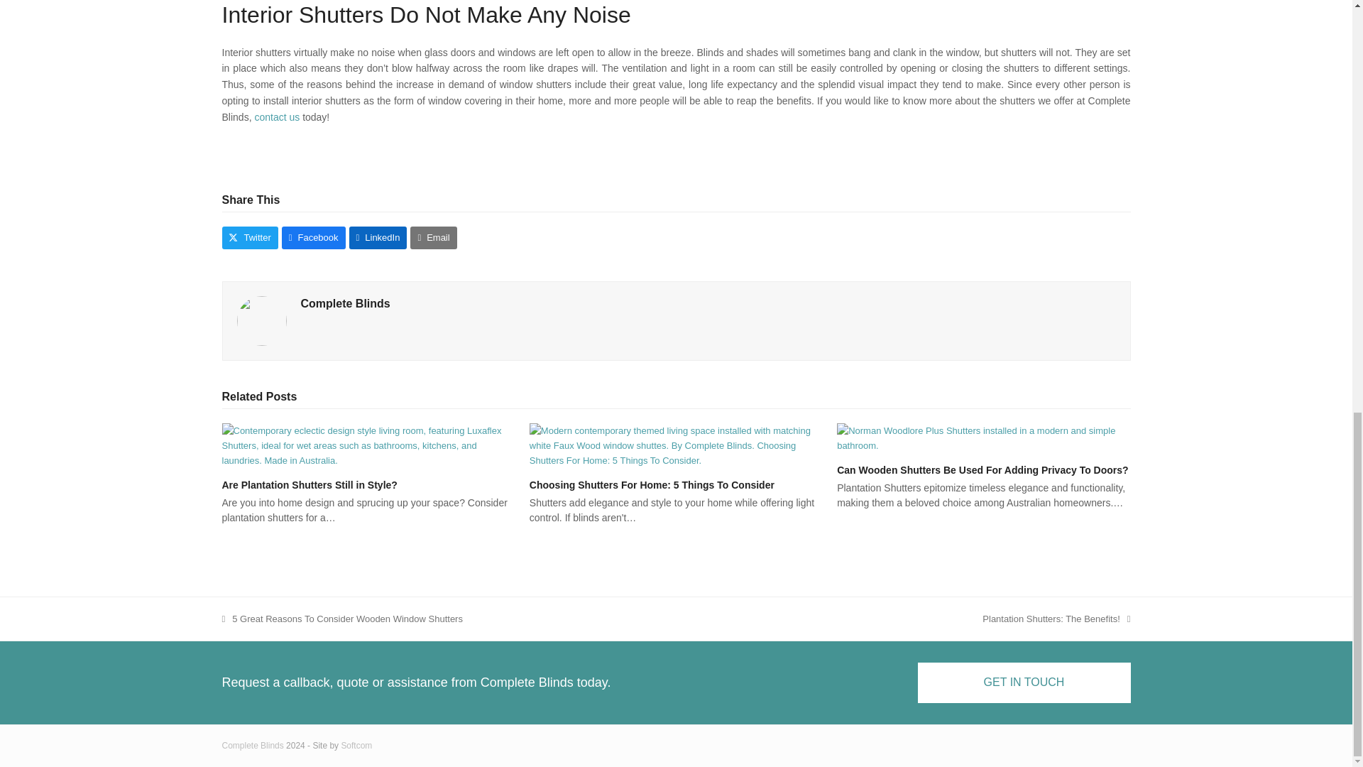  What do you see at coordinates (368, 445) in the screenshot?
I see `Are Plantation Shutters Still in Style?` at bounding box center [368, 445].